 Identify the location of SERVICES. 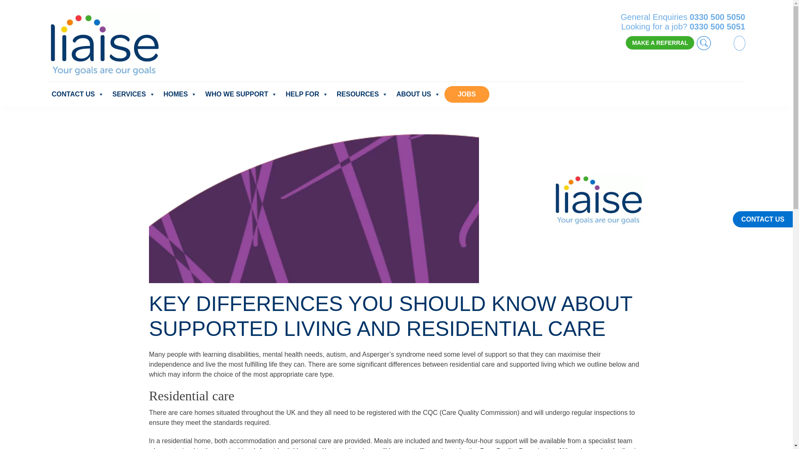
(133, 94).